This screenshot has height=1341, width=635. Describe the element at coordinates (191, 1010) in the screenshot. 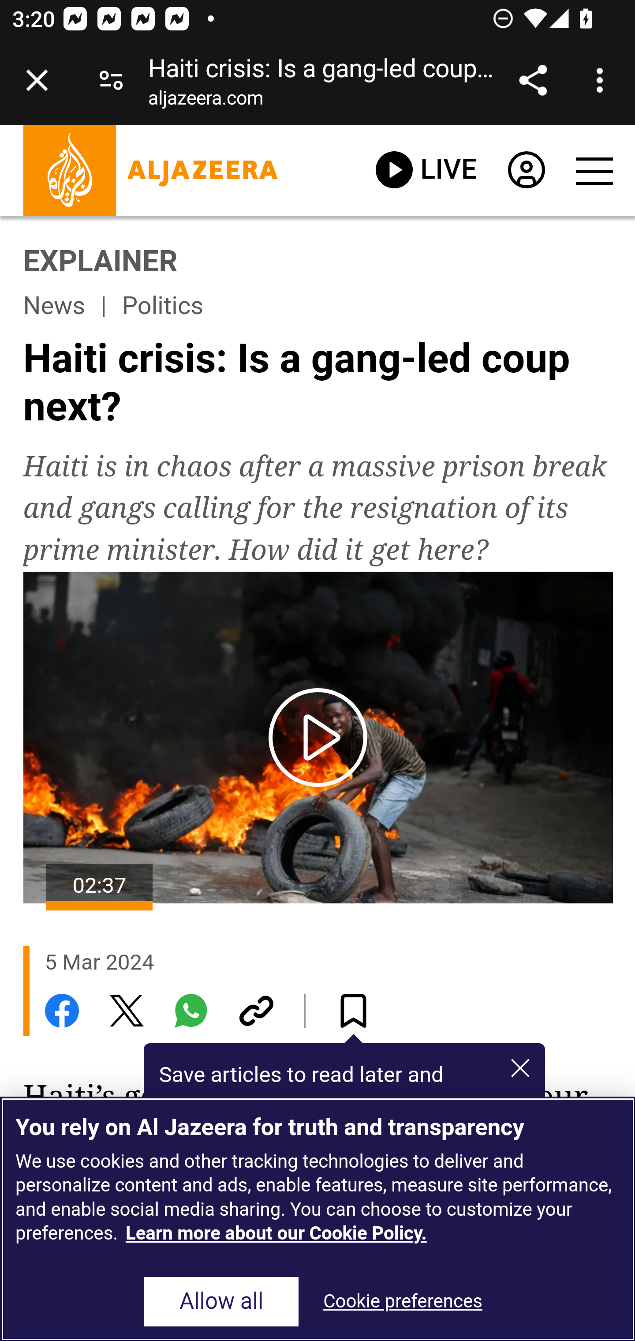

I see `Share on Whatsapp` at that location.